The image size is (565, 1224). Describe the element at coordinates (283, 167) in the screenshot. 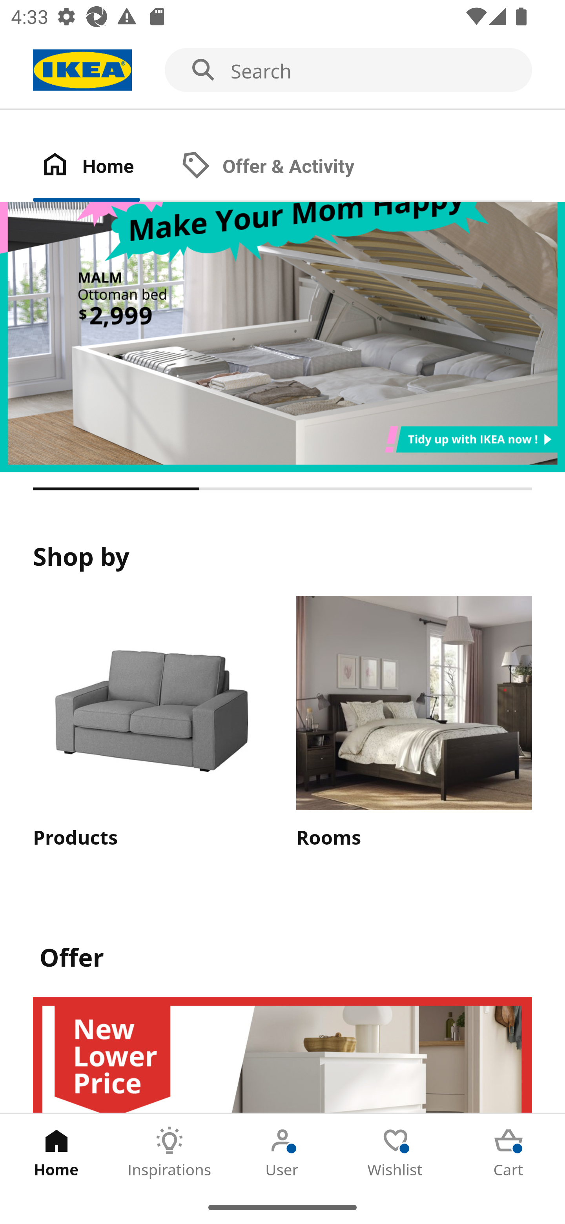

I see `Offer & Activity
Tab 2 of 2` at that location.